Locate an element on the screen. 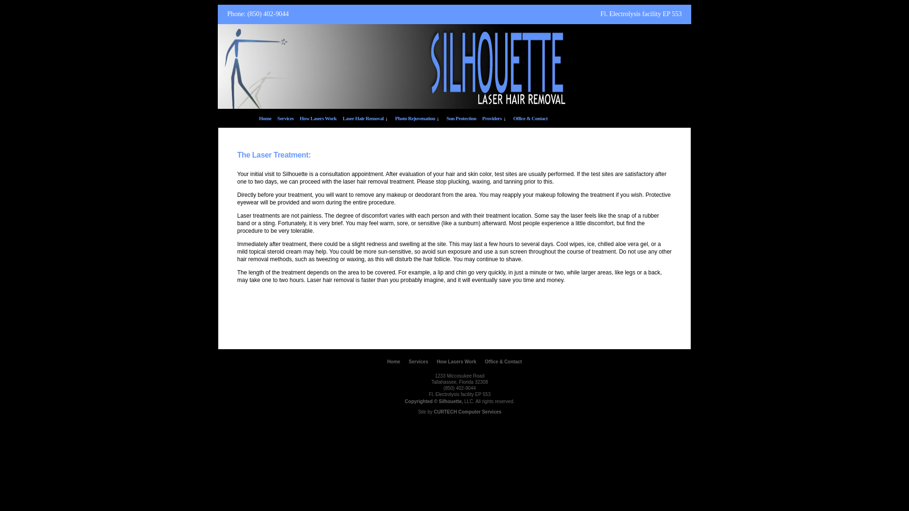  Services is located at coordinates (418, 361).